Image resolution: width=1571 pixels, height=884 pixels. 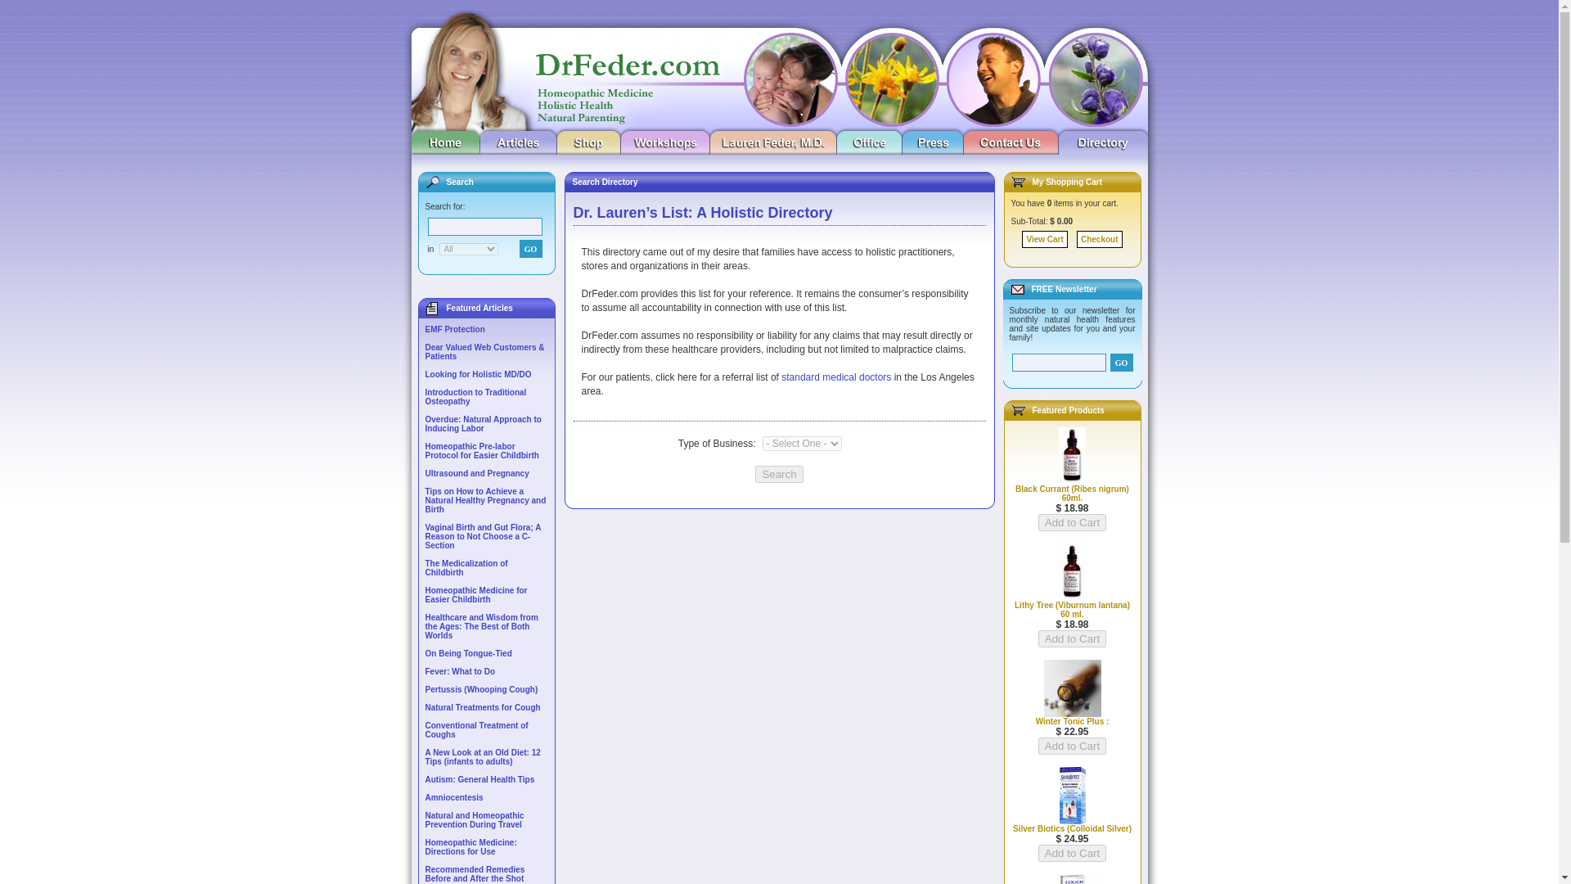 I want to click on Ultrasound and Pregnancy, so click(x=478, y=473).